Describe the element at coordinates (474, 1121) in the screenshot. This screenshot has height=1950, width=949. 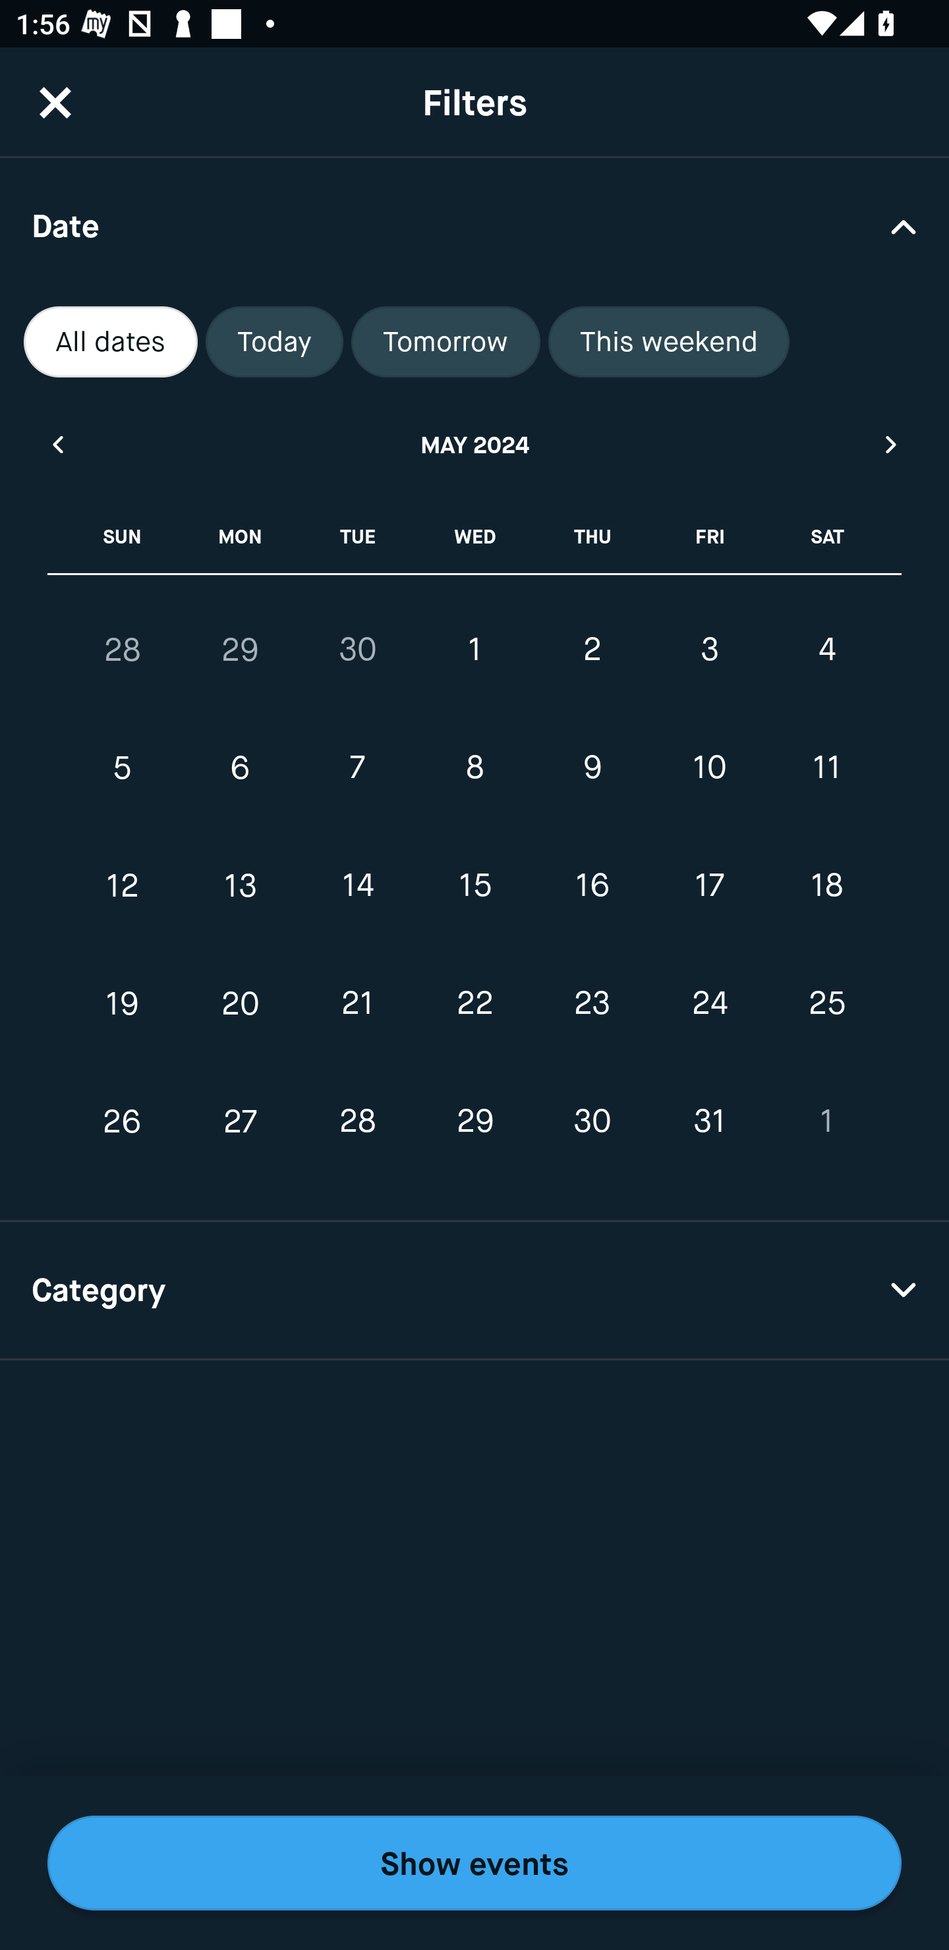
I see `29` at that location.